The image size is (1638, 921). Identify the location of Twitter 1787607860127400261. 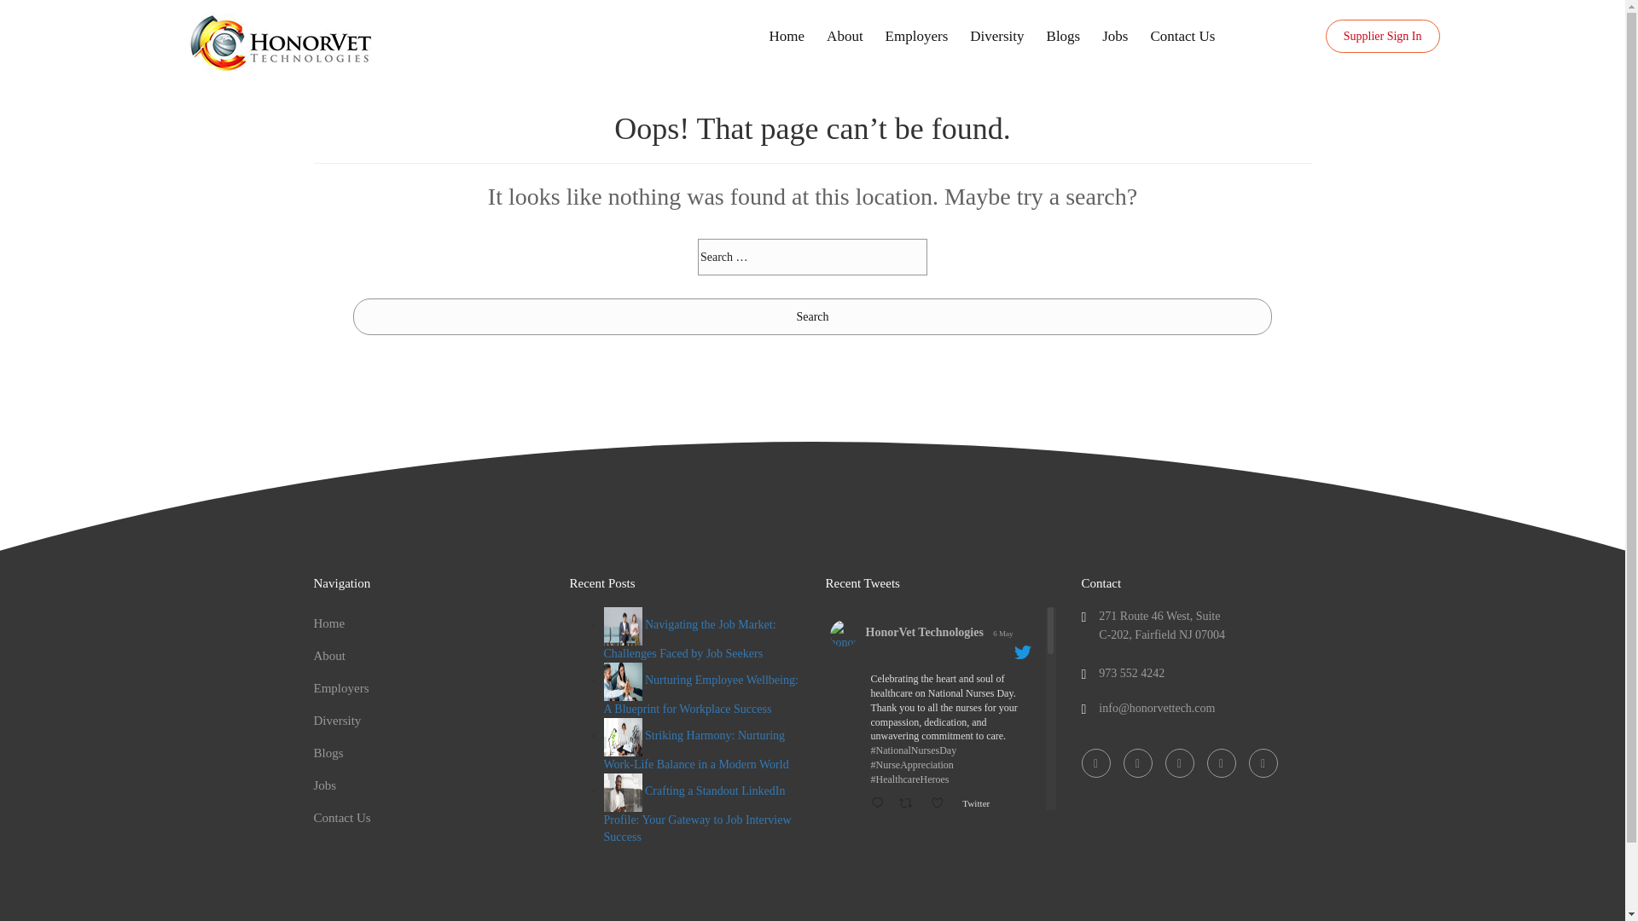
(979, 803).